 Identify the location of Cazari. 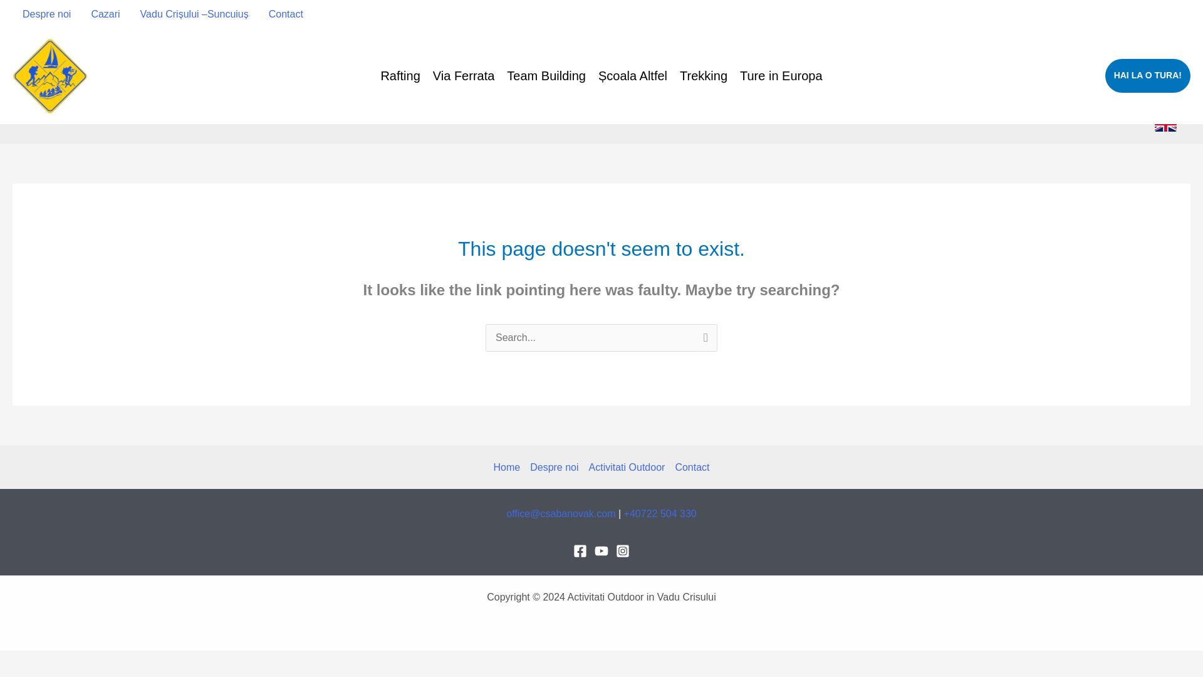
(105, 14).